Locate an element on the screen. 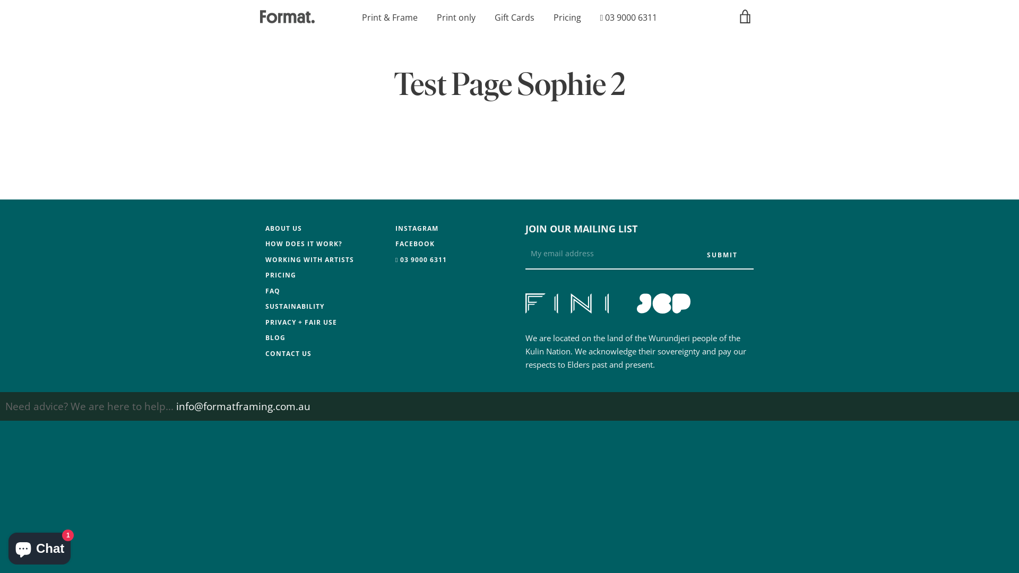 The height and width of the screenshot is (573, 1019). HOW DOES IT WORK? is located at coordinates (304, 244).